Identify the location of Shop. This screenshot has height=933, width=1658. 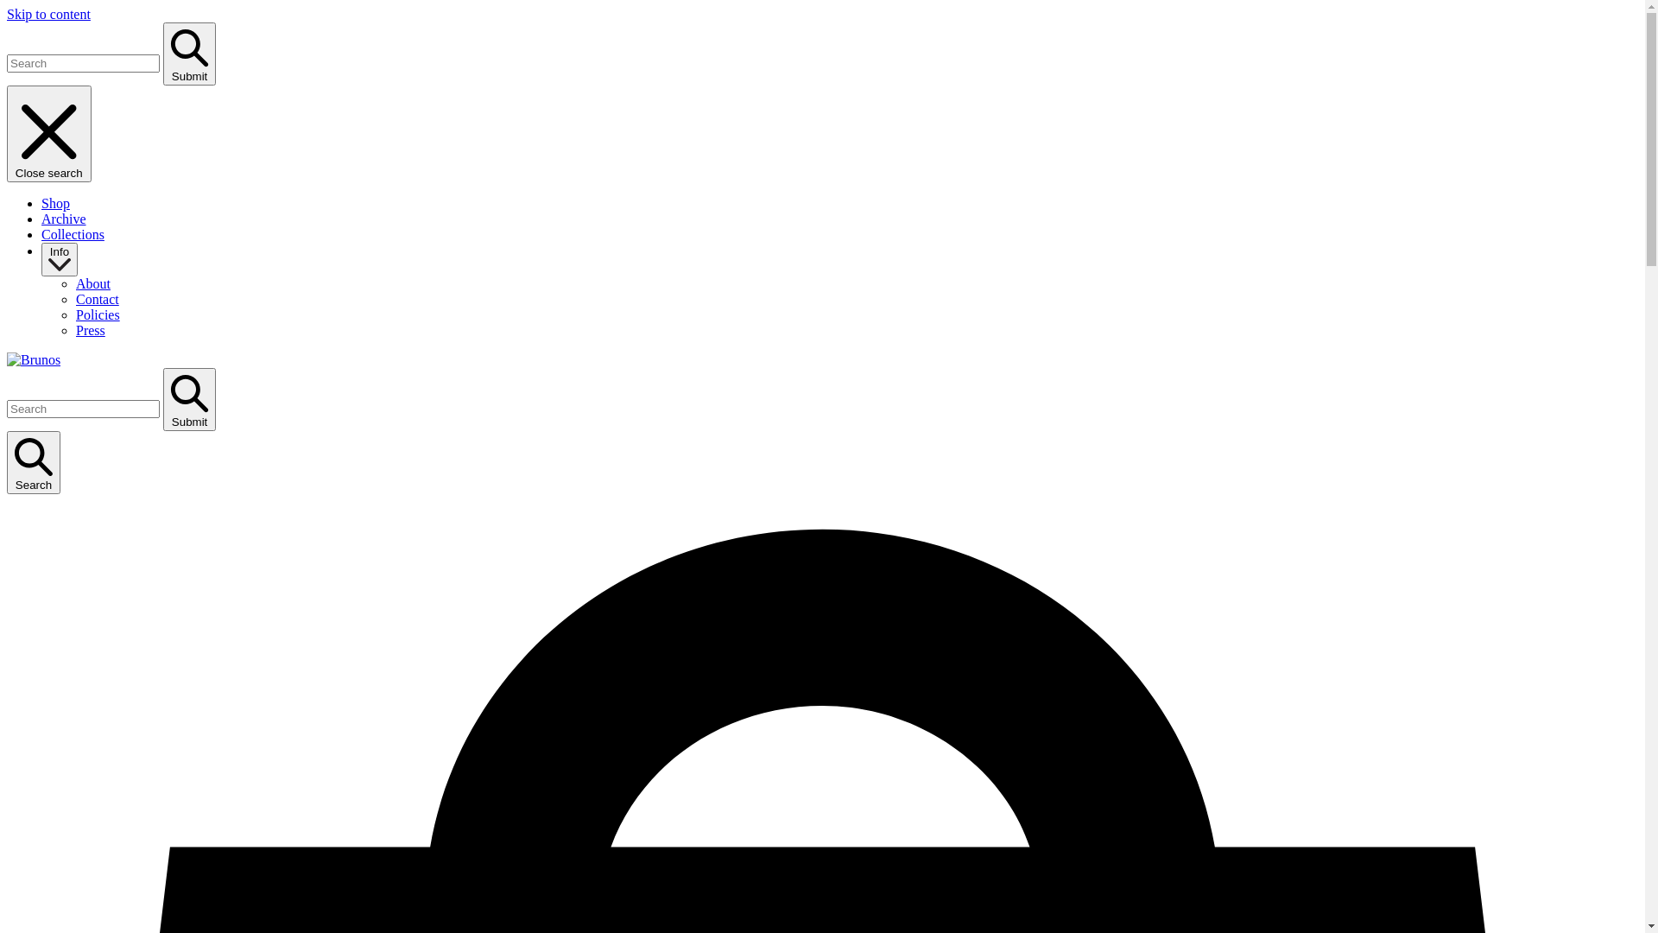
(55, 204).